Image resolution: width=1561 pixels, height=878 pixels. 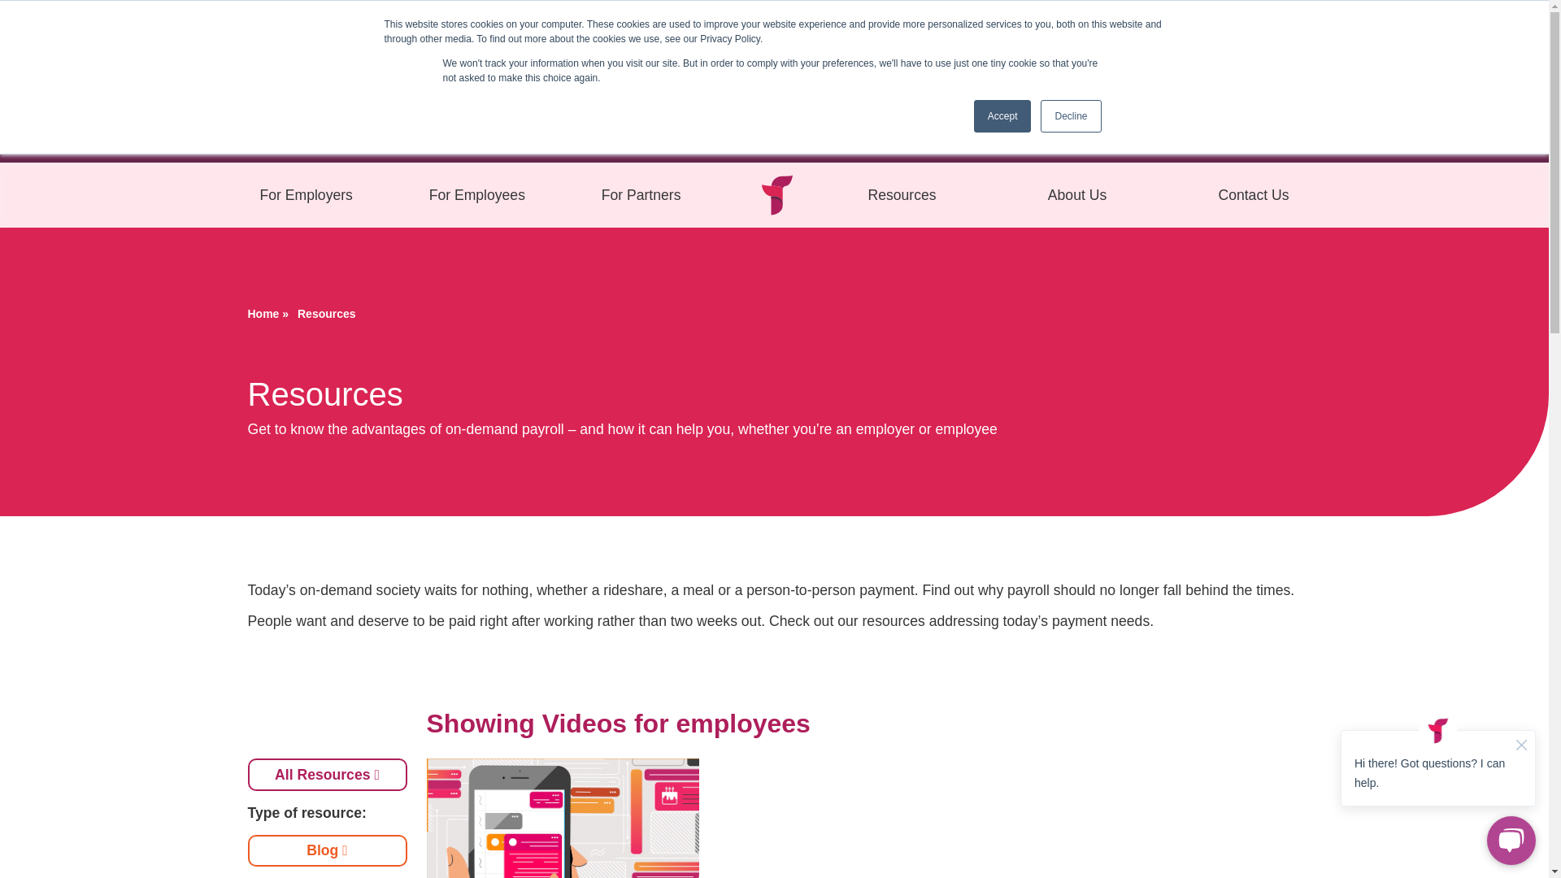 I want to click on For Partners, so click(x=641, y=195).